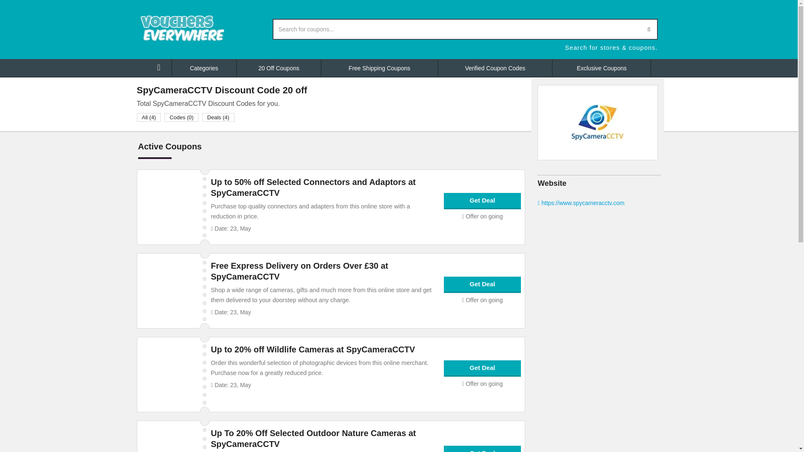 This screenshot has height=452, width=804. Describe the element at coordinates (482, 200) in the screenshot. I see `Get Deal` at that location.